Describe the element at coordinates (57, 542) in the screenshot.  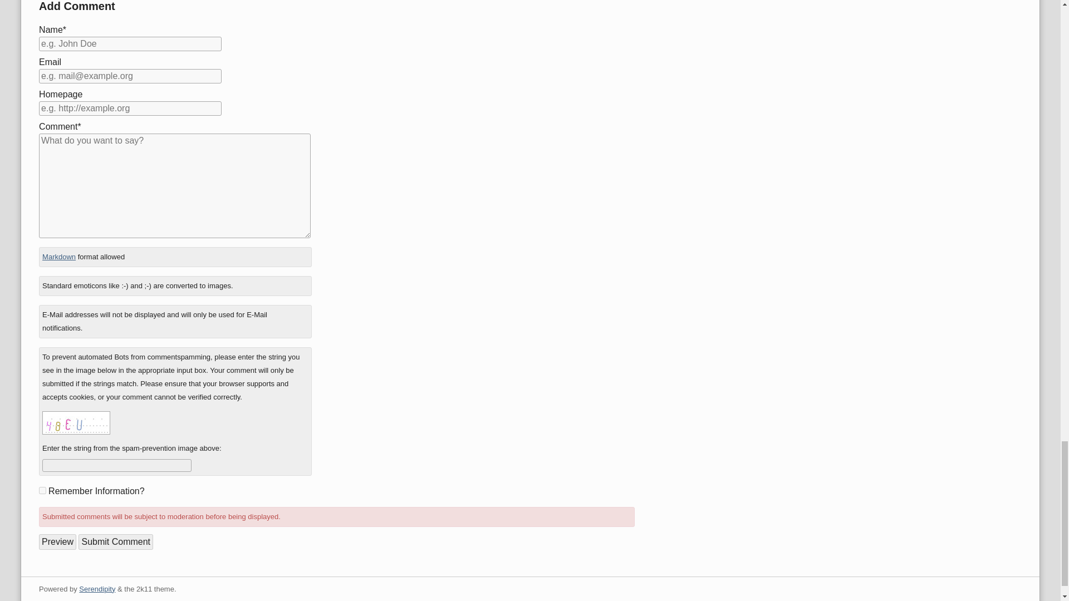
I see `Preview` at that location.